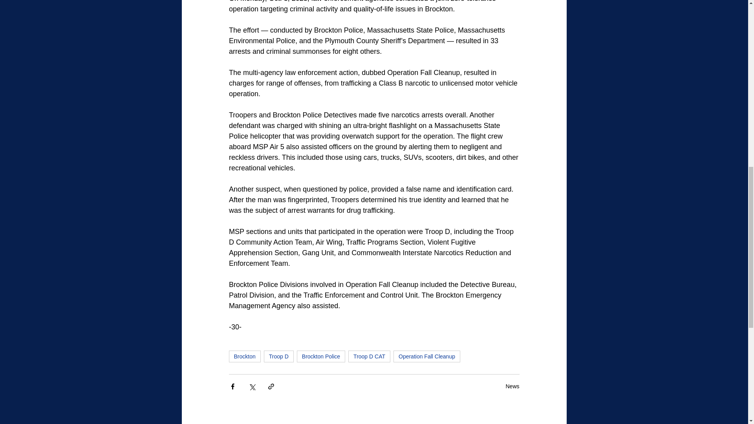 The image size is (754, 424). What do you see at coordinates (244, 356) in the screenshot?
I see `Brockton` at bounding box center [244, 356].